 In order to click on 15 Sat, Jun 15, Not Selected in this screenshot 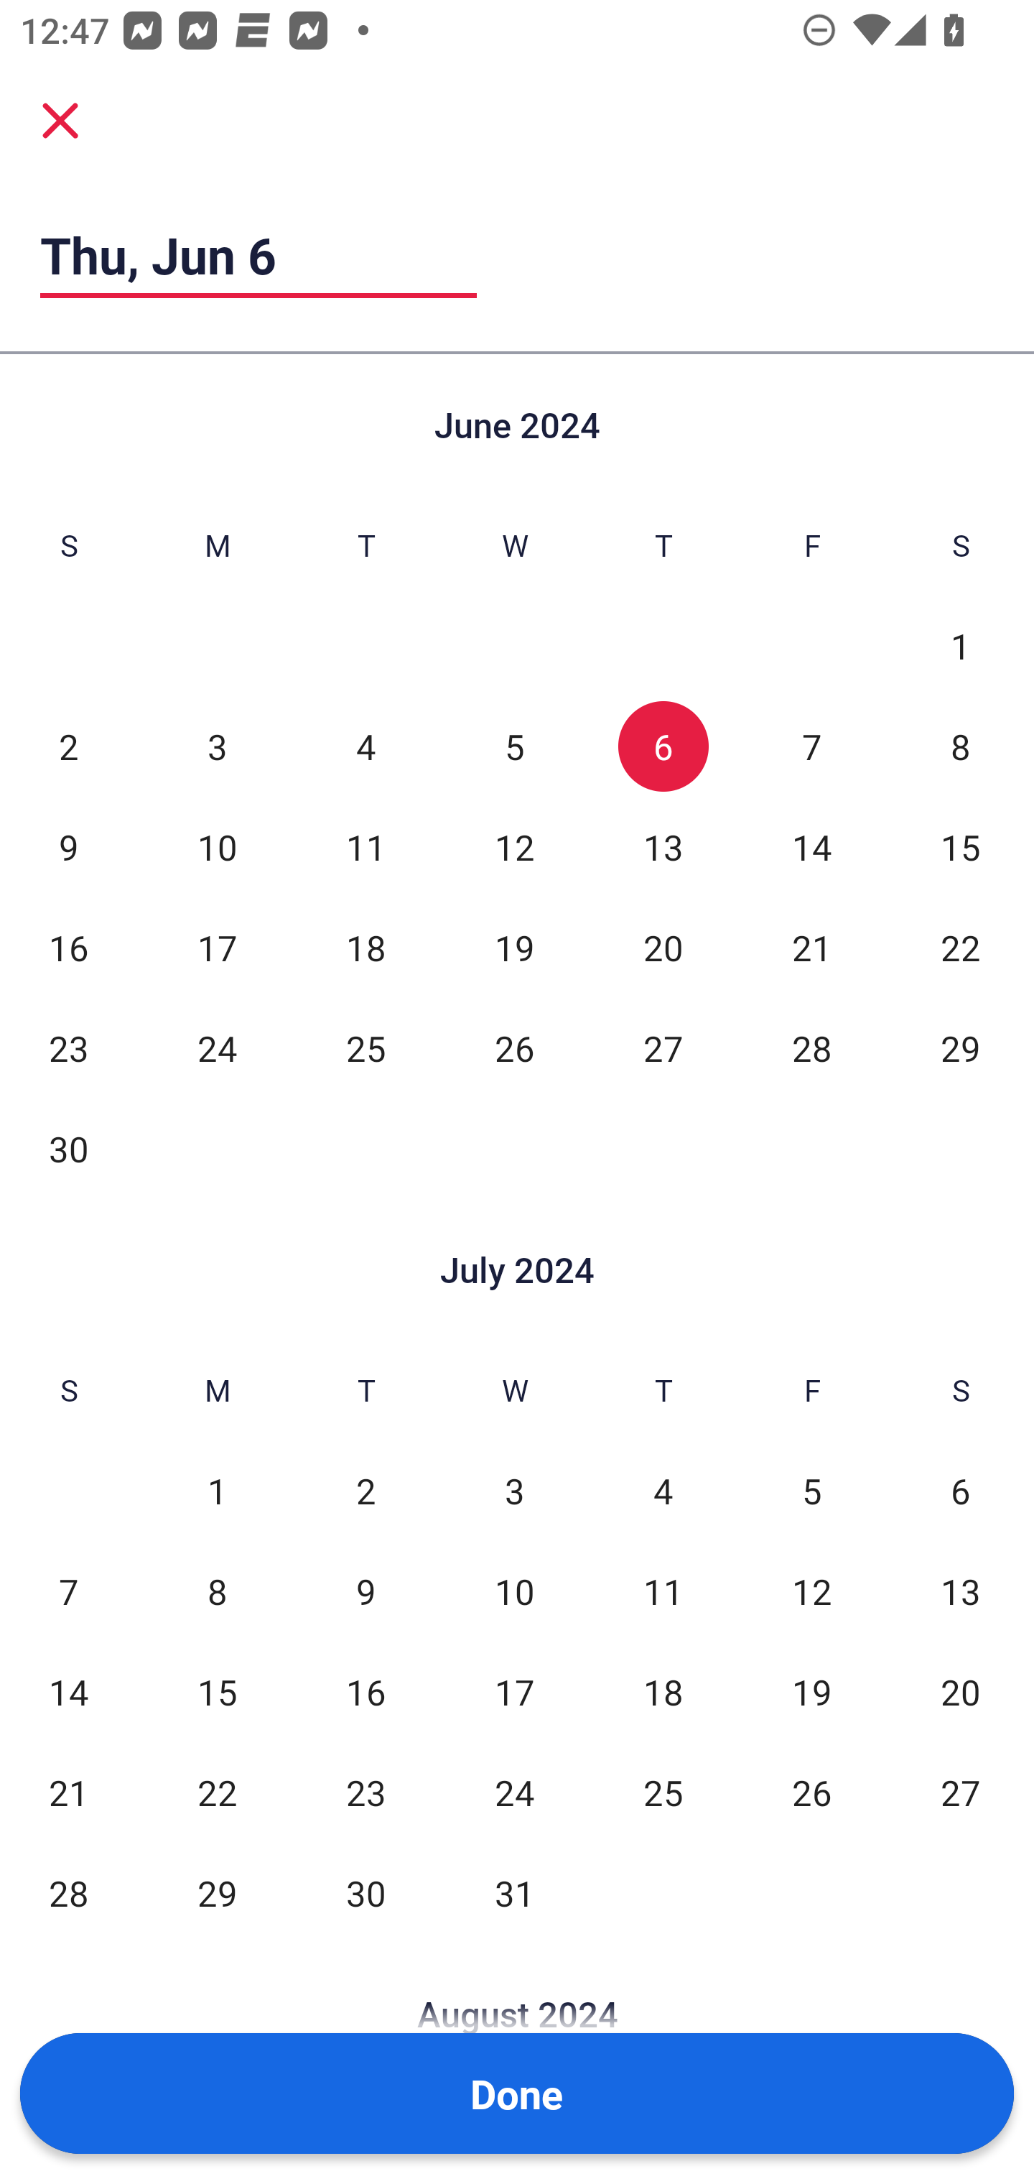, I will do `click(961, 847)`.